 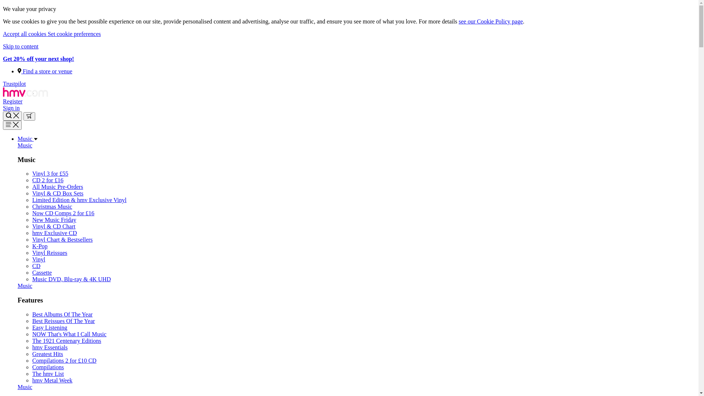 What do you see at coordinates (21, 46) in the screenshot?
I see `Skip to content` at bounding box center [21, 46].